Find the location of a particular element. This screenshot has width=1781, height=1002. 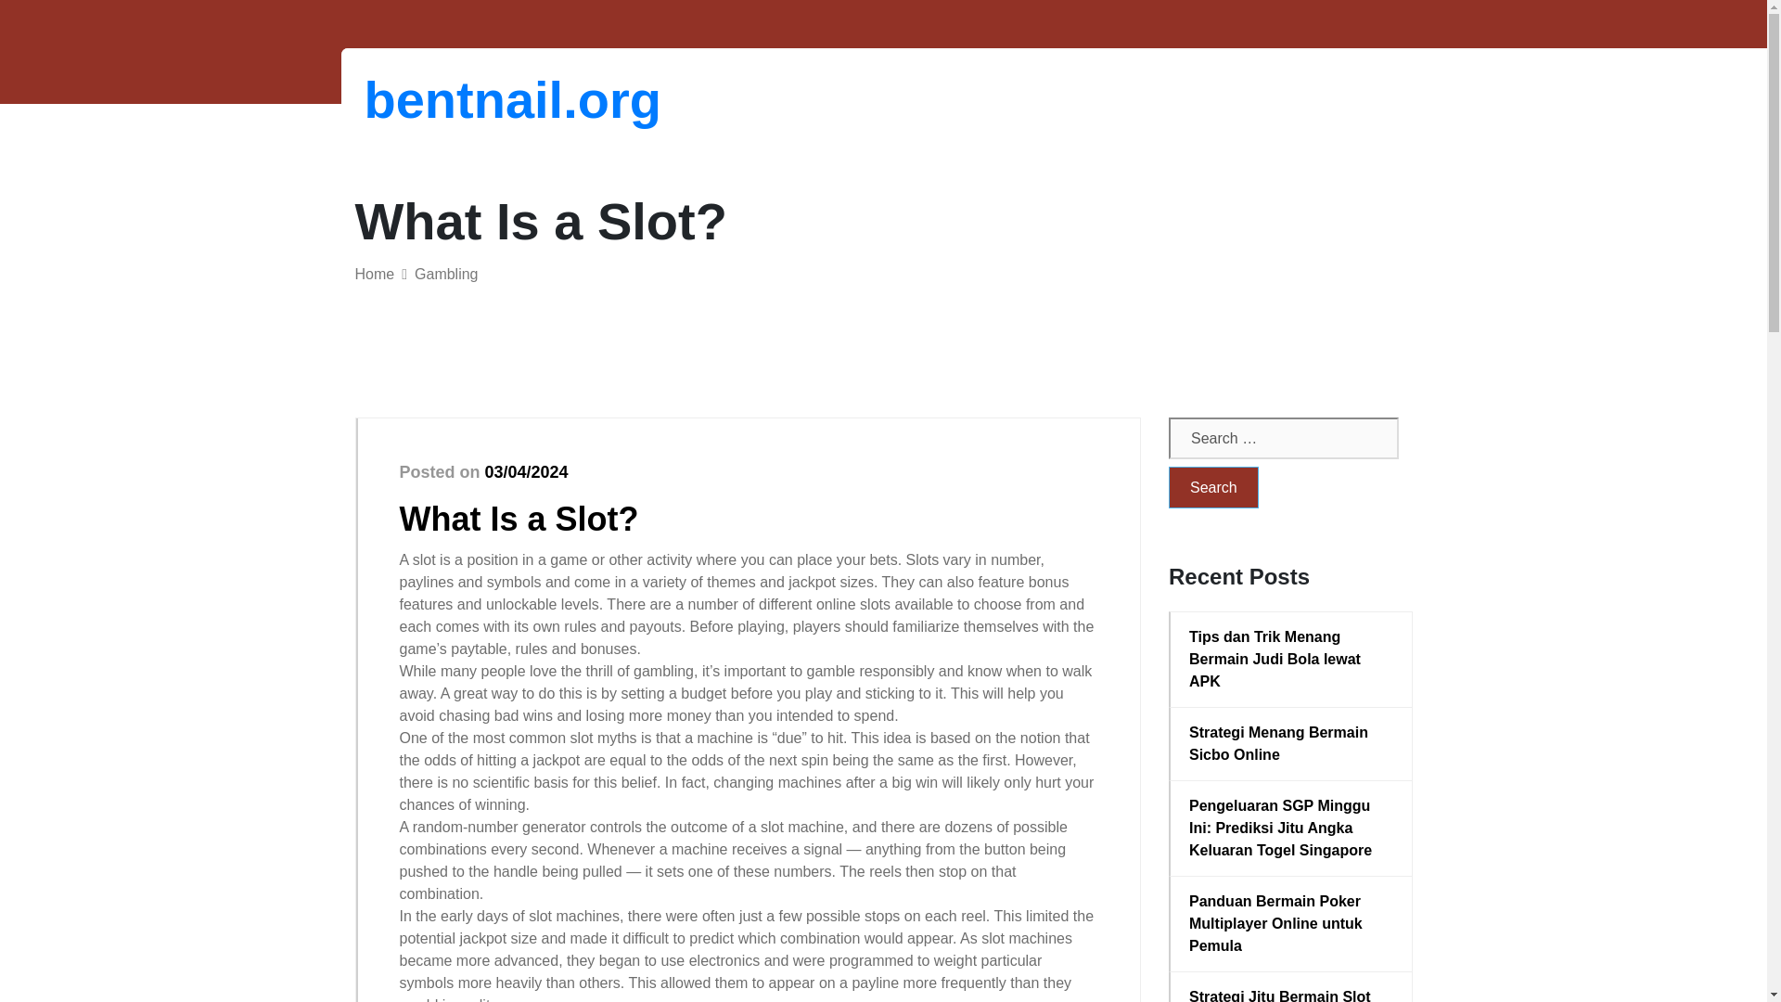

Strategi Menang Bermain Sicbo Online is located at coordinates (1291, 744).